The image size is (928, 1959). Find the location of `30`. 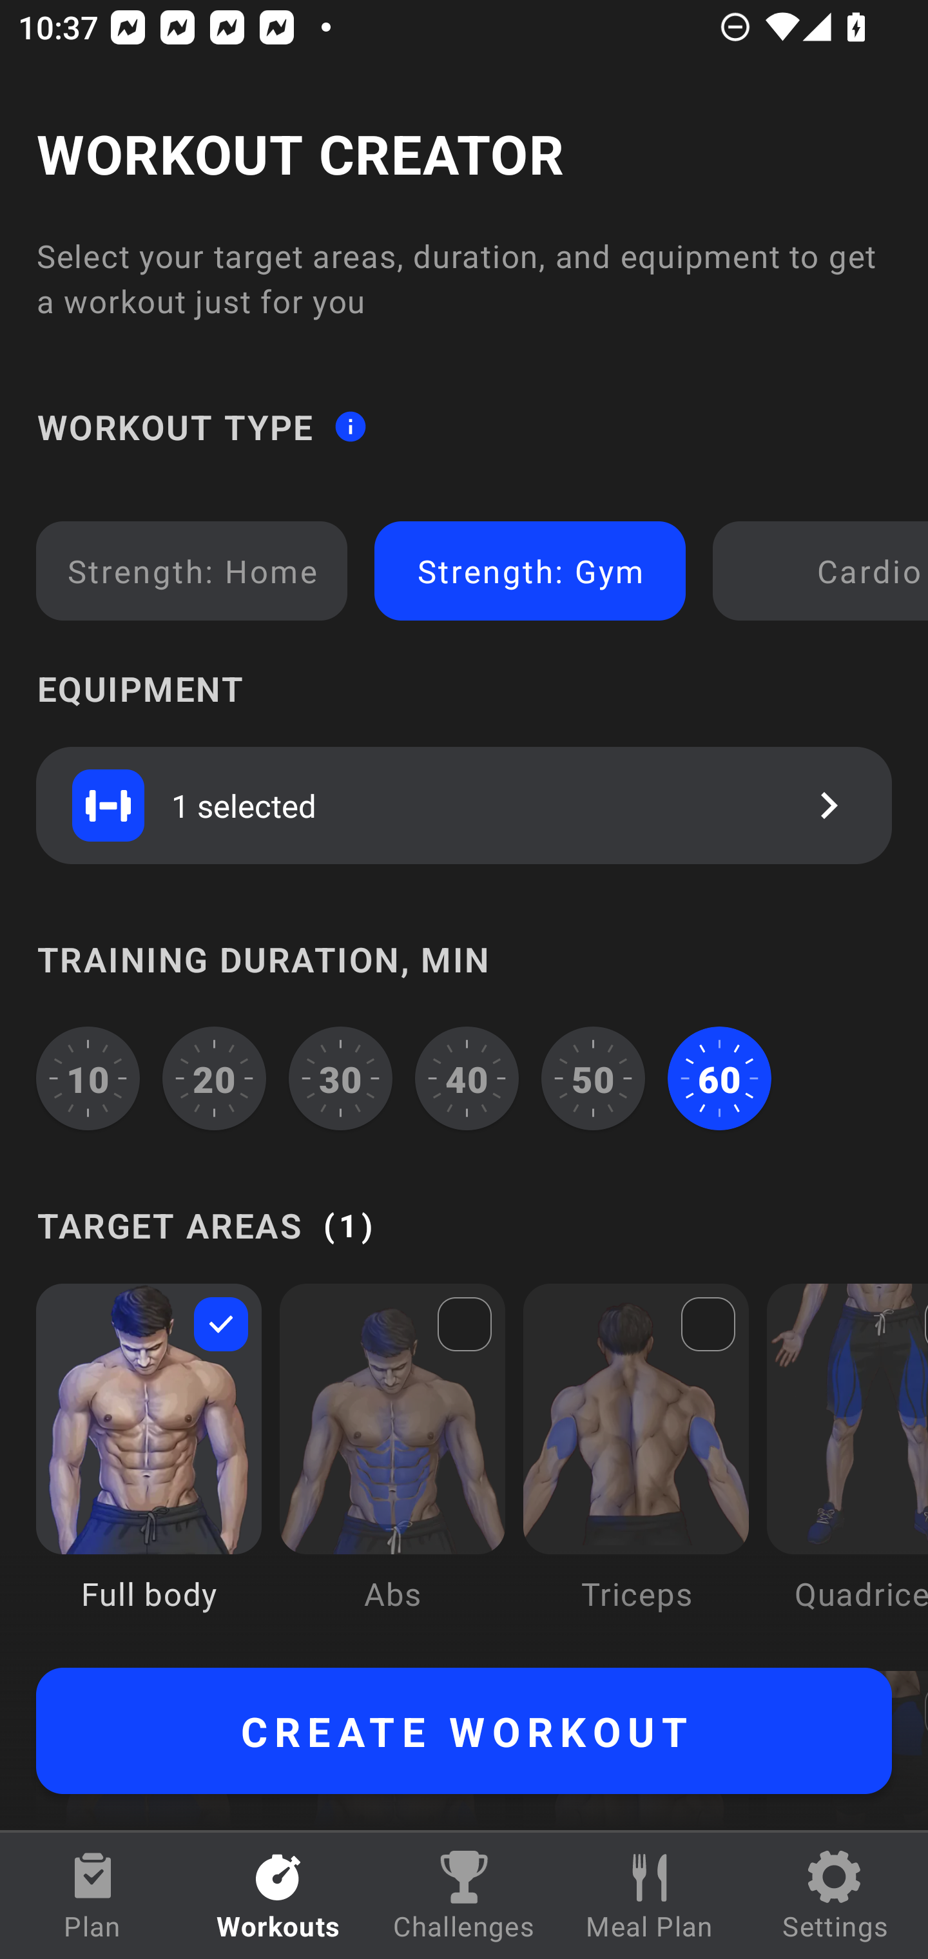

30 is located at coordinates (340, 1078).